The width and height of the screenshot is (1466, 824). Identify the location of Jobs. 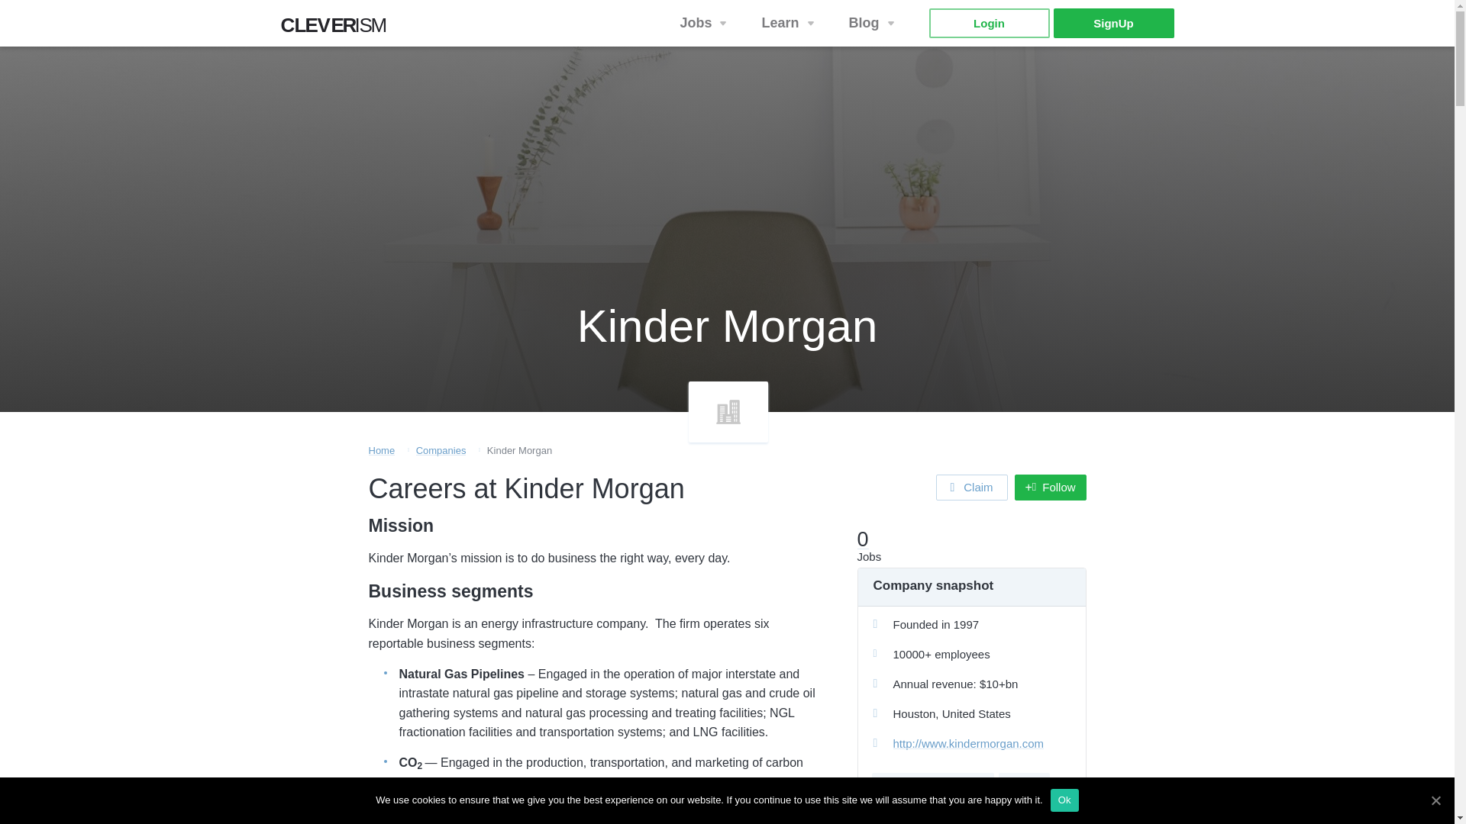
(338, 29).